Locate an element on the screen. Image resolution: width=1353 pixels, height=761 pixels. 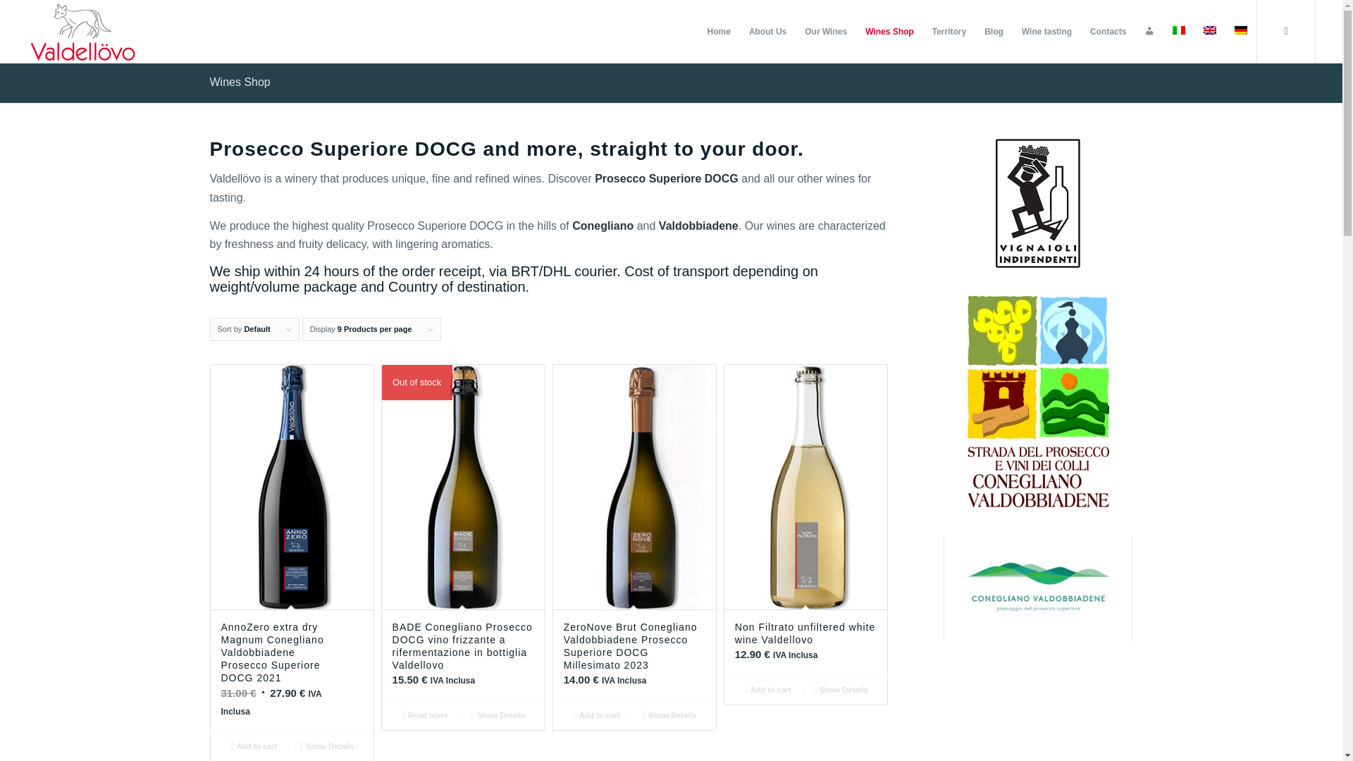
Wines Shop is located at coordinates (889, 31).